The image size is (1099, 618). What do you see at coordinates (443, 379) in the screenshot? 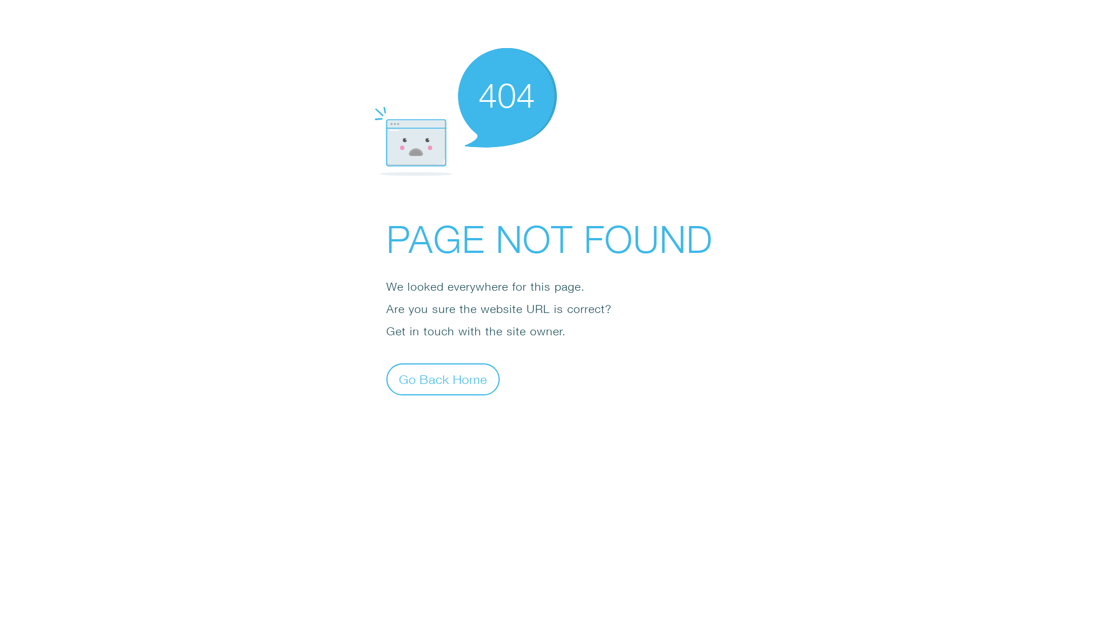
I see `Go Back Home` at bounding box center [443, 379].